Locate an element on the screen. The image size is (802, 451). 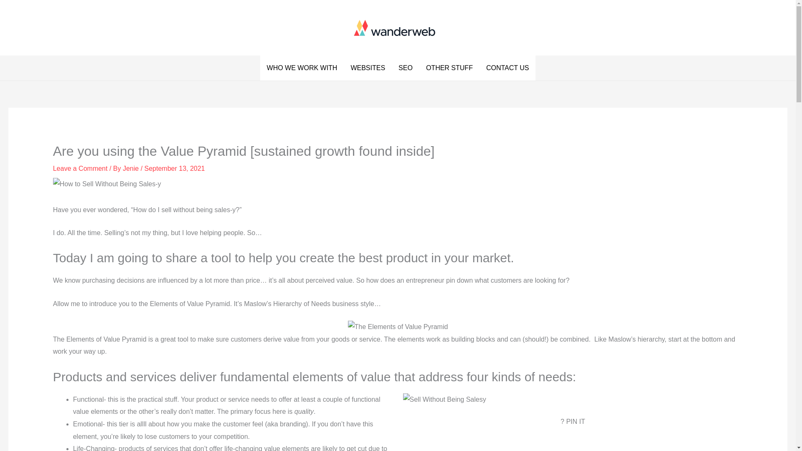
WHO WE WORK WITH is located at coordinates (302, 68).